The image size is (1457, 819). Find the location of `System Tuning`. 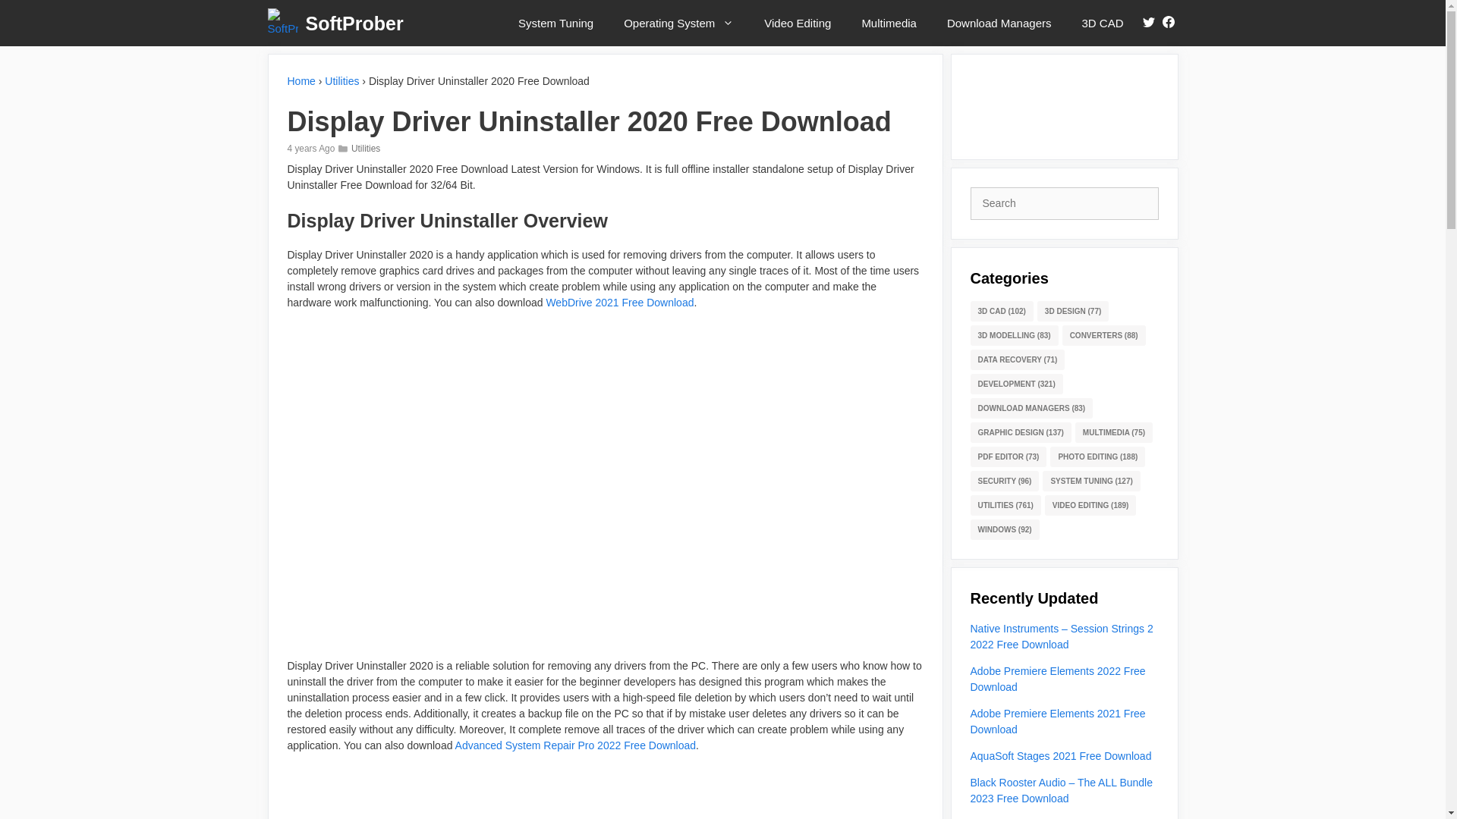

System Tuning is located at coordinates (555, 23).